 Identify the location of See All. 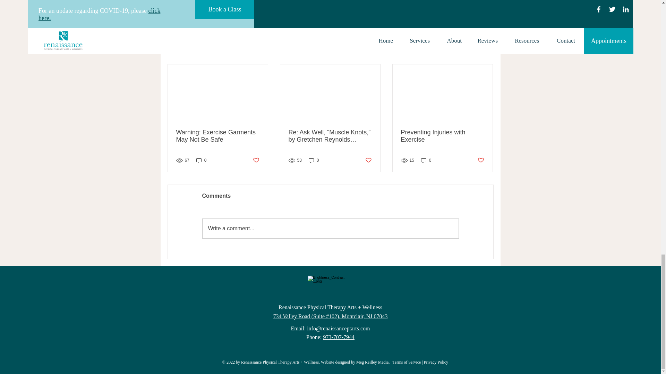
(486, 52).